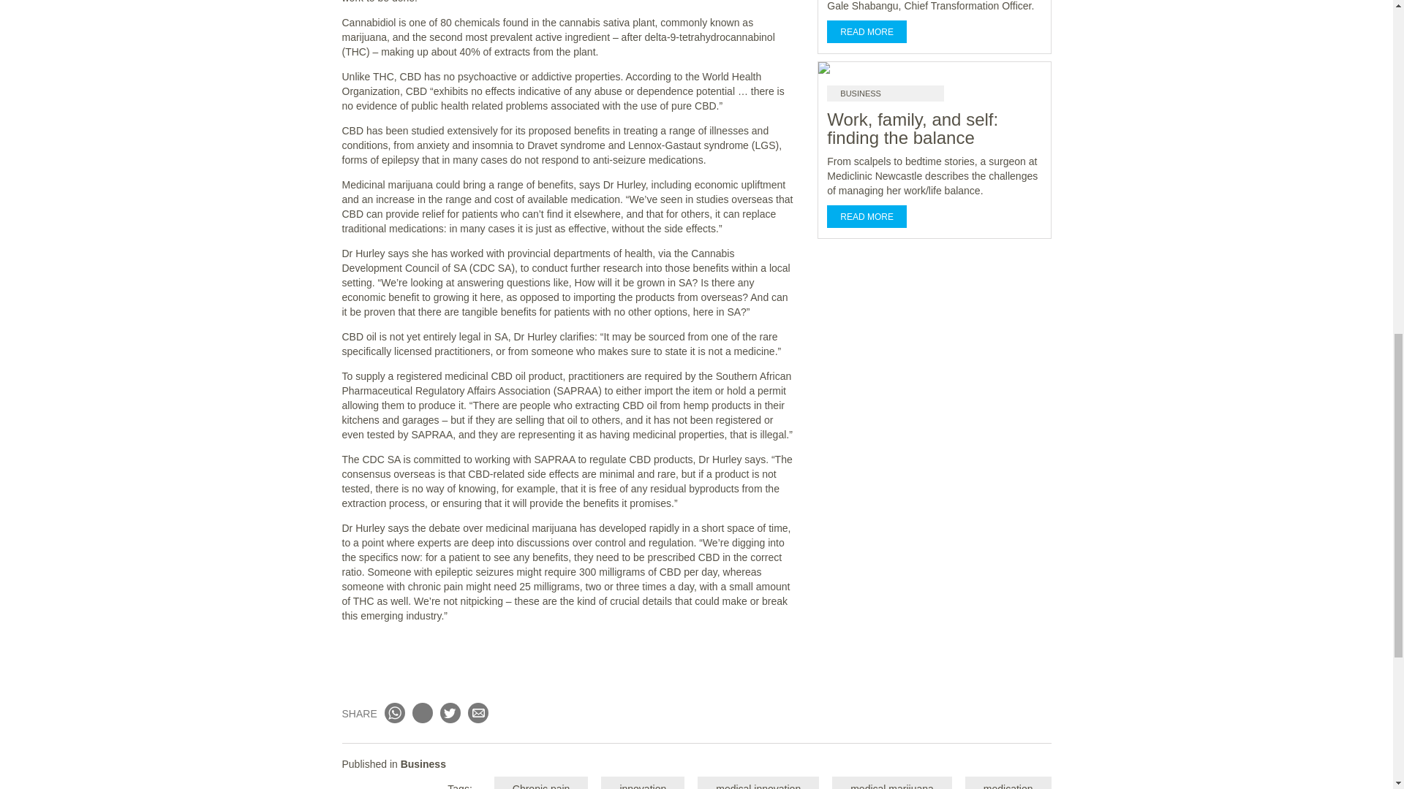 The height and width of the screenshot is (789, 1404). I want to click on innovation, so click(642, 782).